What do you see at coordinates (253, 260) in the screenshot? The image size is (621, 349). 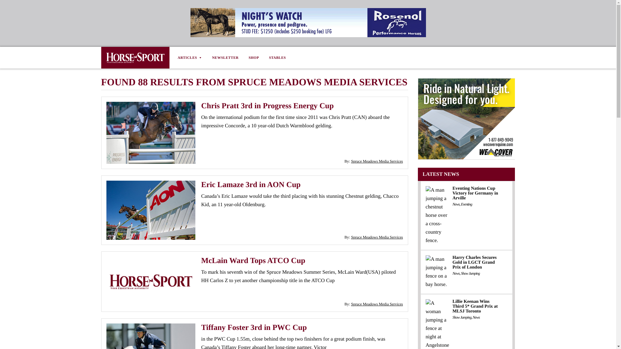 I see `McLain Ward Tops ATCO Cup` at bounding box center [253, 260].